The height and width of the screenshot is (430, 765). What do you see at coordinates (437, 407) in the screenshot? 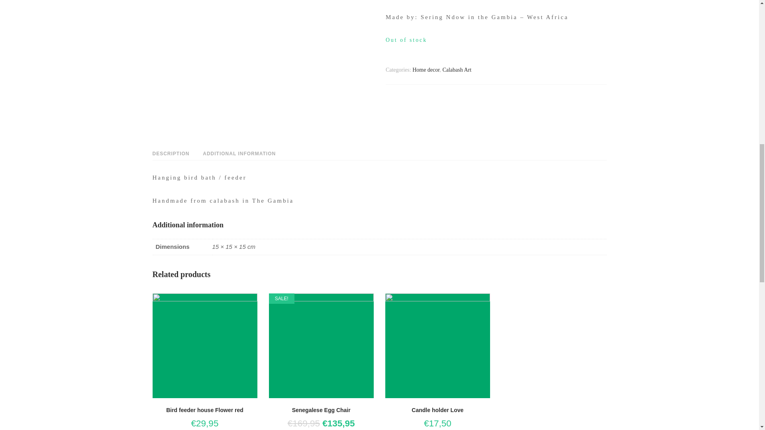
I see `Candle holder Love` at bounding box center [437, 407].